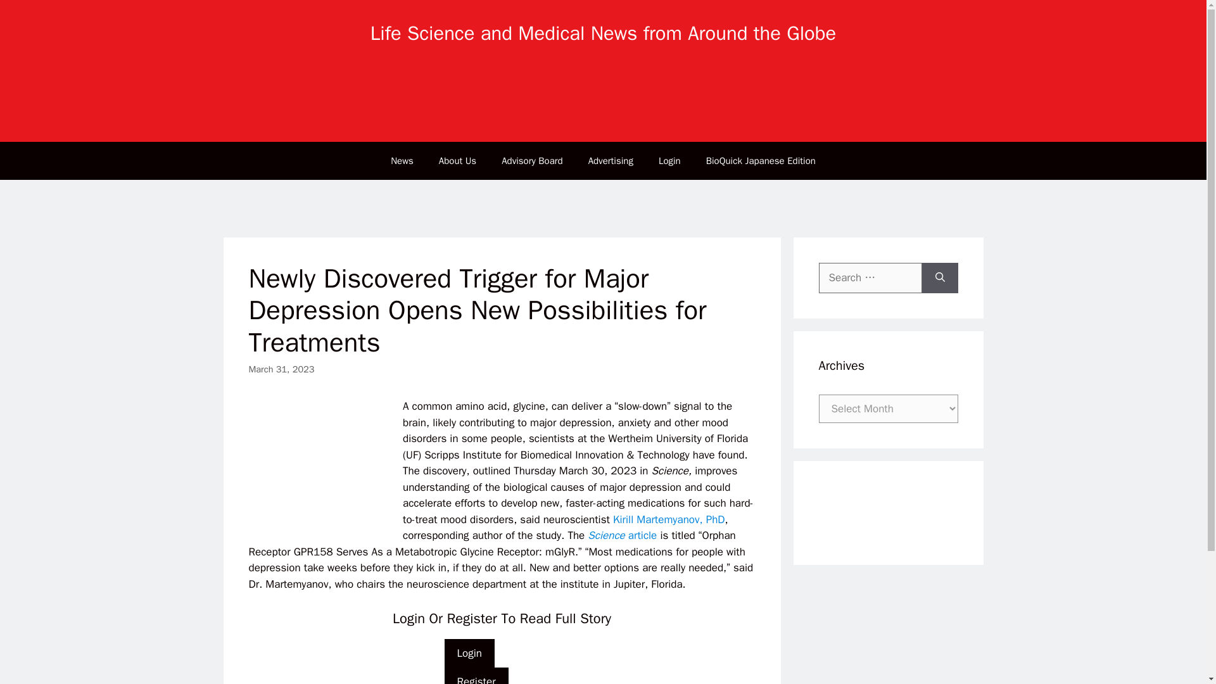  I want to click on Advisory Board, so click(532, 161).